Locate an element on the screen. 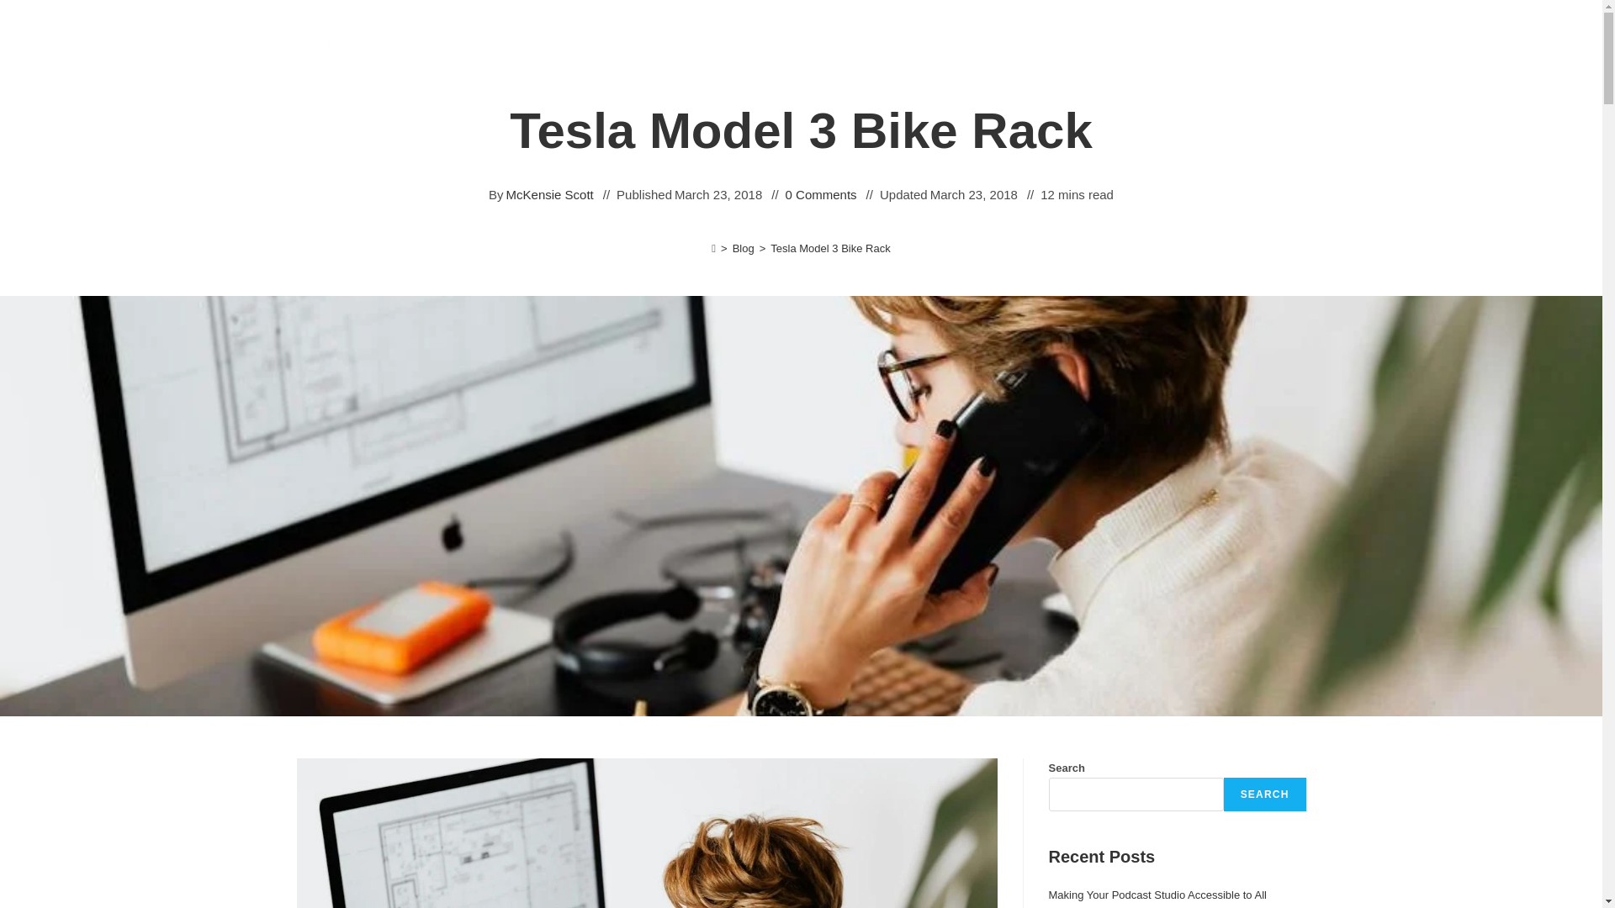  McKensie Scott is located at coordinates (550, 195).